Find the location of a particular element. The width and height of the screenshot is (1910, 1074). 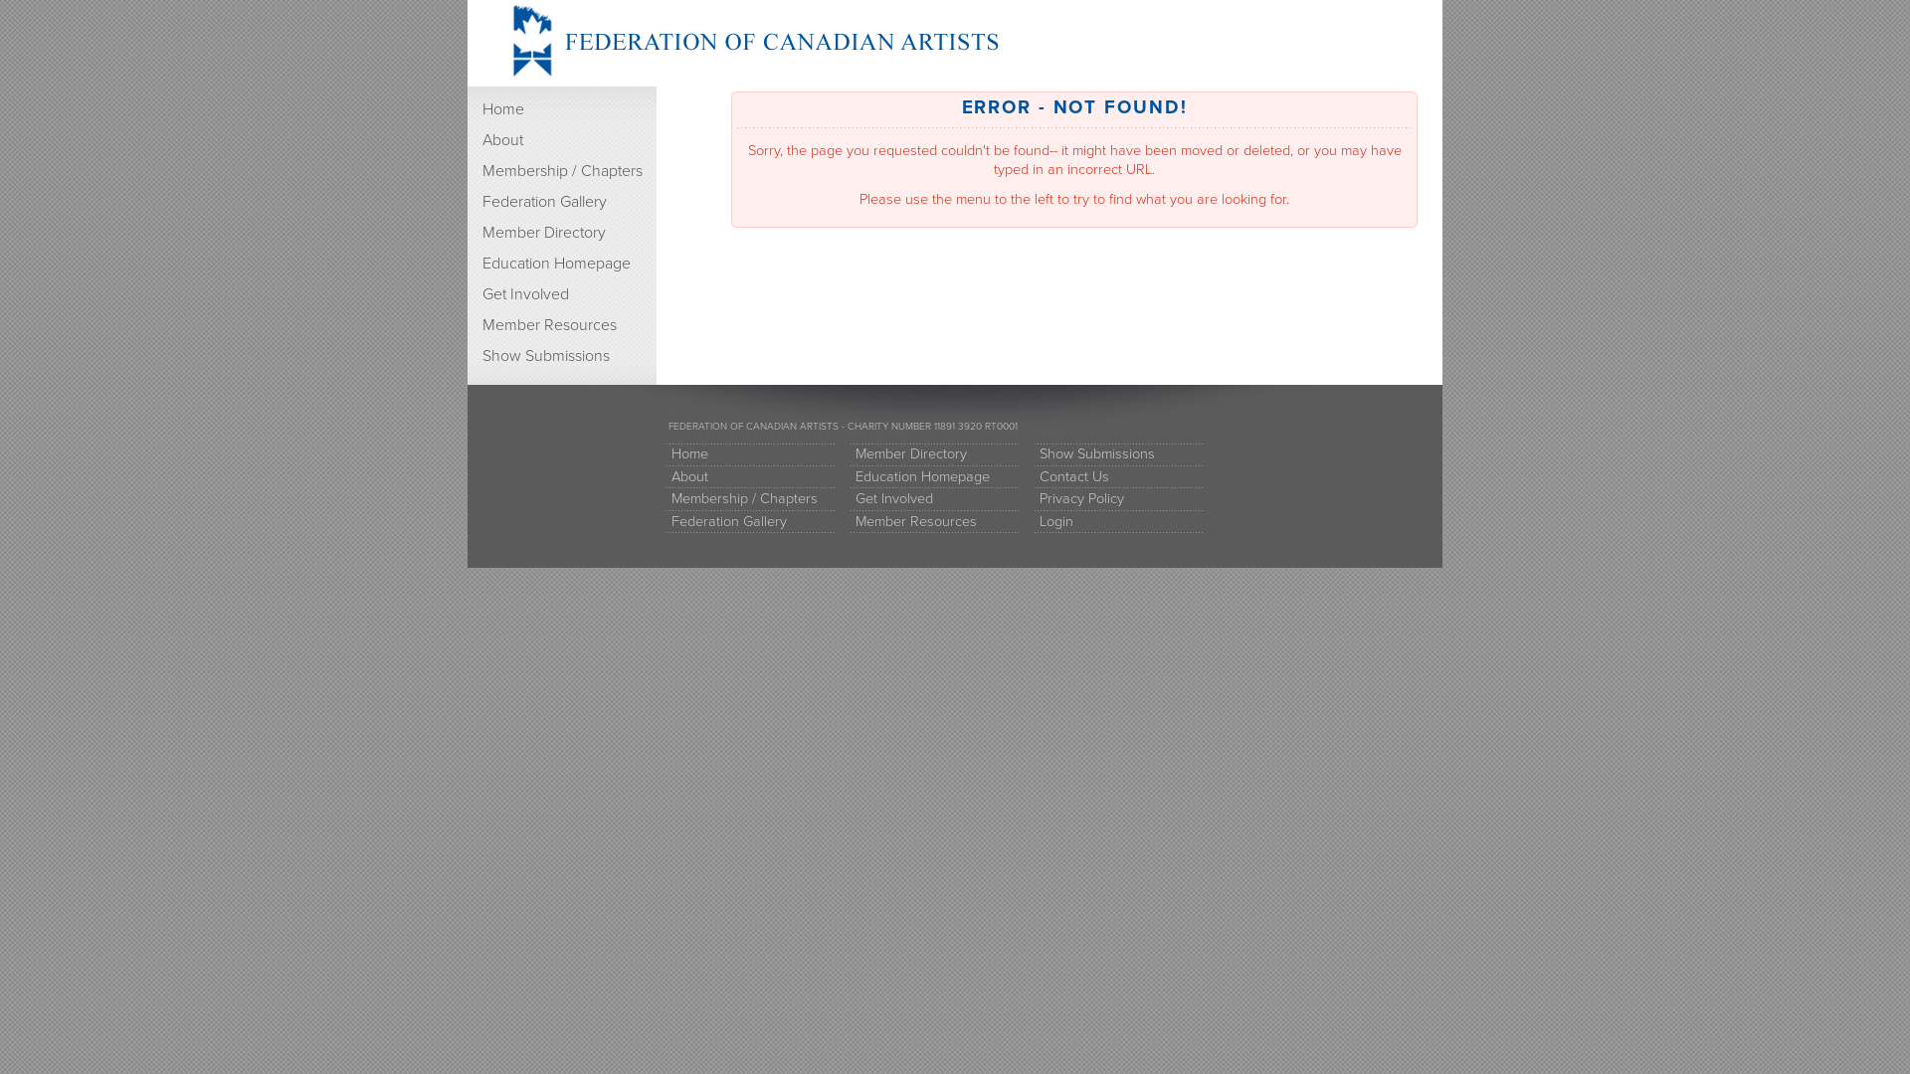

Home is located at coordinates (562, 109).